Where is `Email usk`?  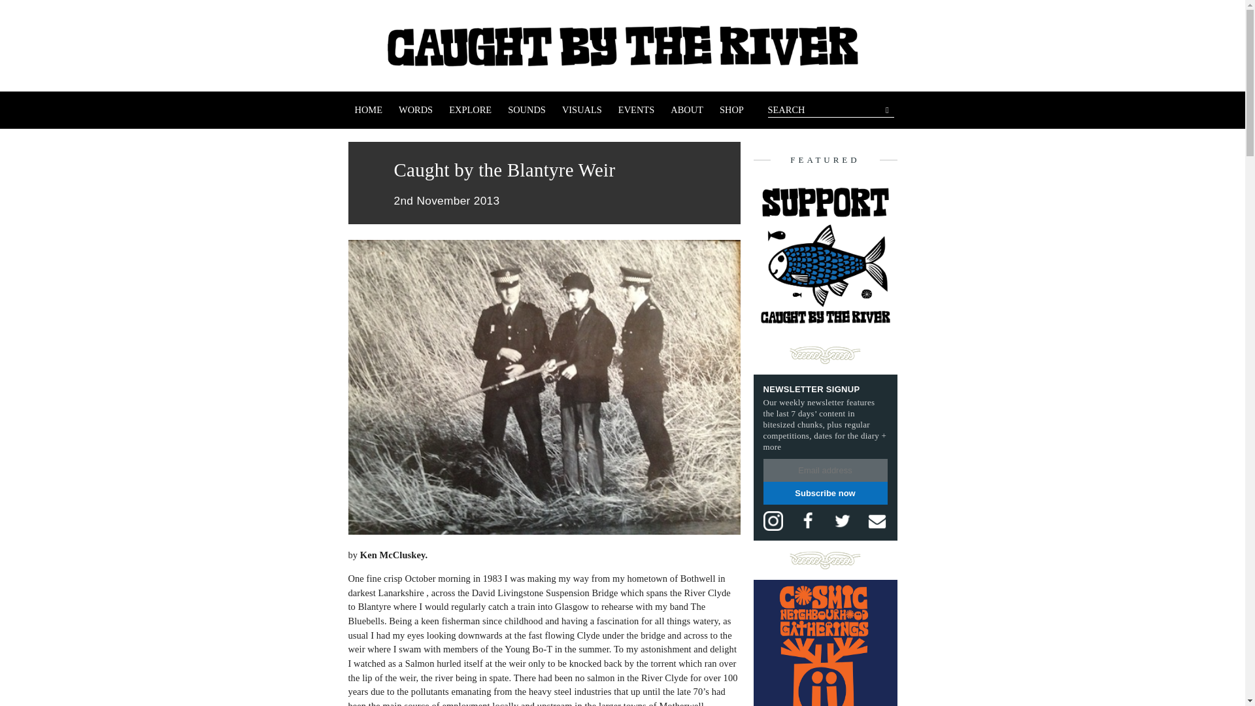
Email usk is located at coordinates (877, 520).